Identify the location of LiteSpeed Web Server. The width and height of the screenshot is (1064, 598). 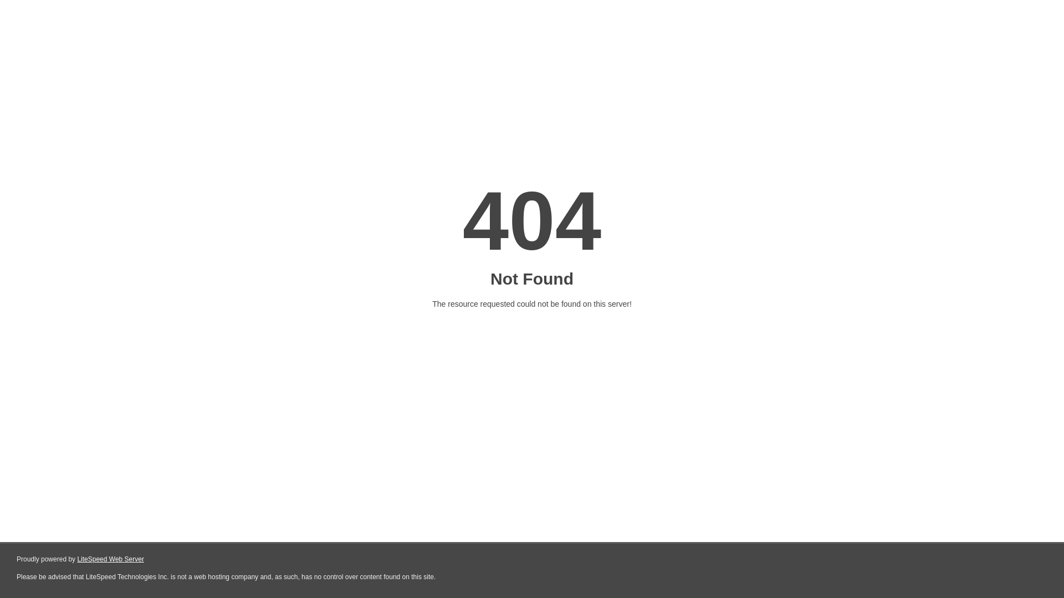
(111, 559).